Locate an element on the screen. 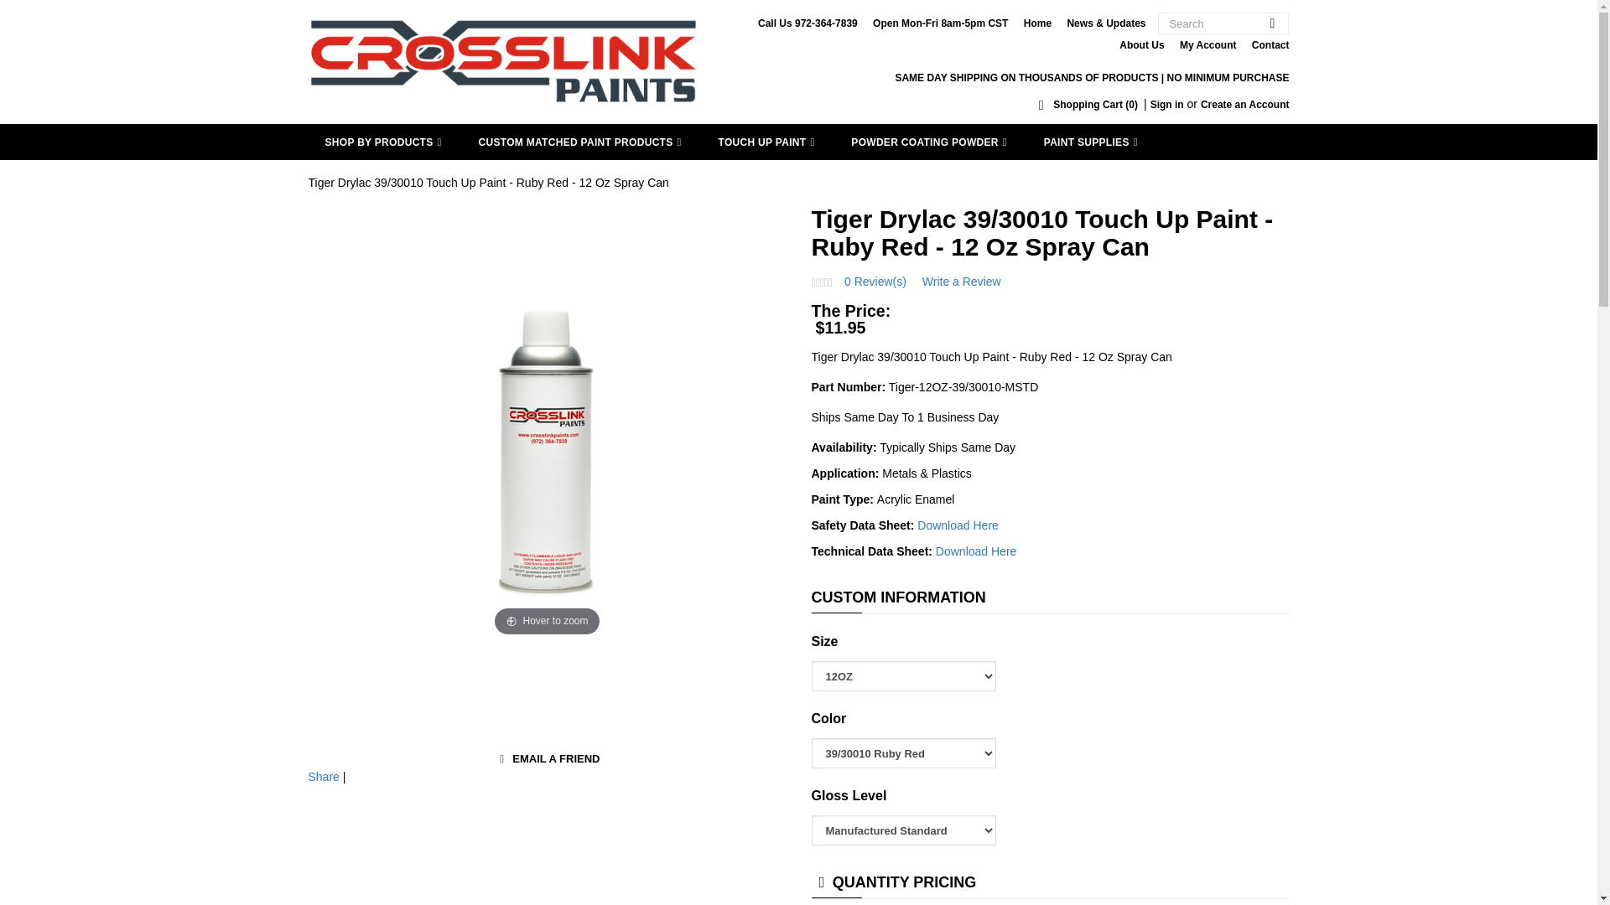 This screenshot has height=905, width=1610. Contact is located at coordinates (1270, 45).